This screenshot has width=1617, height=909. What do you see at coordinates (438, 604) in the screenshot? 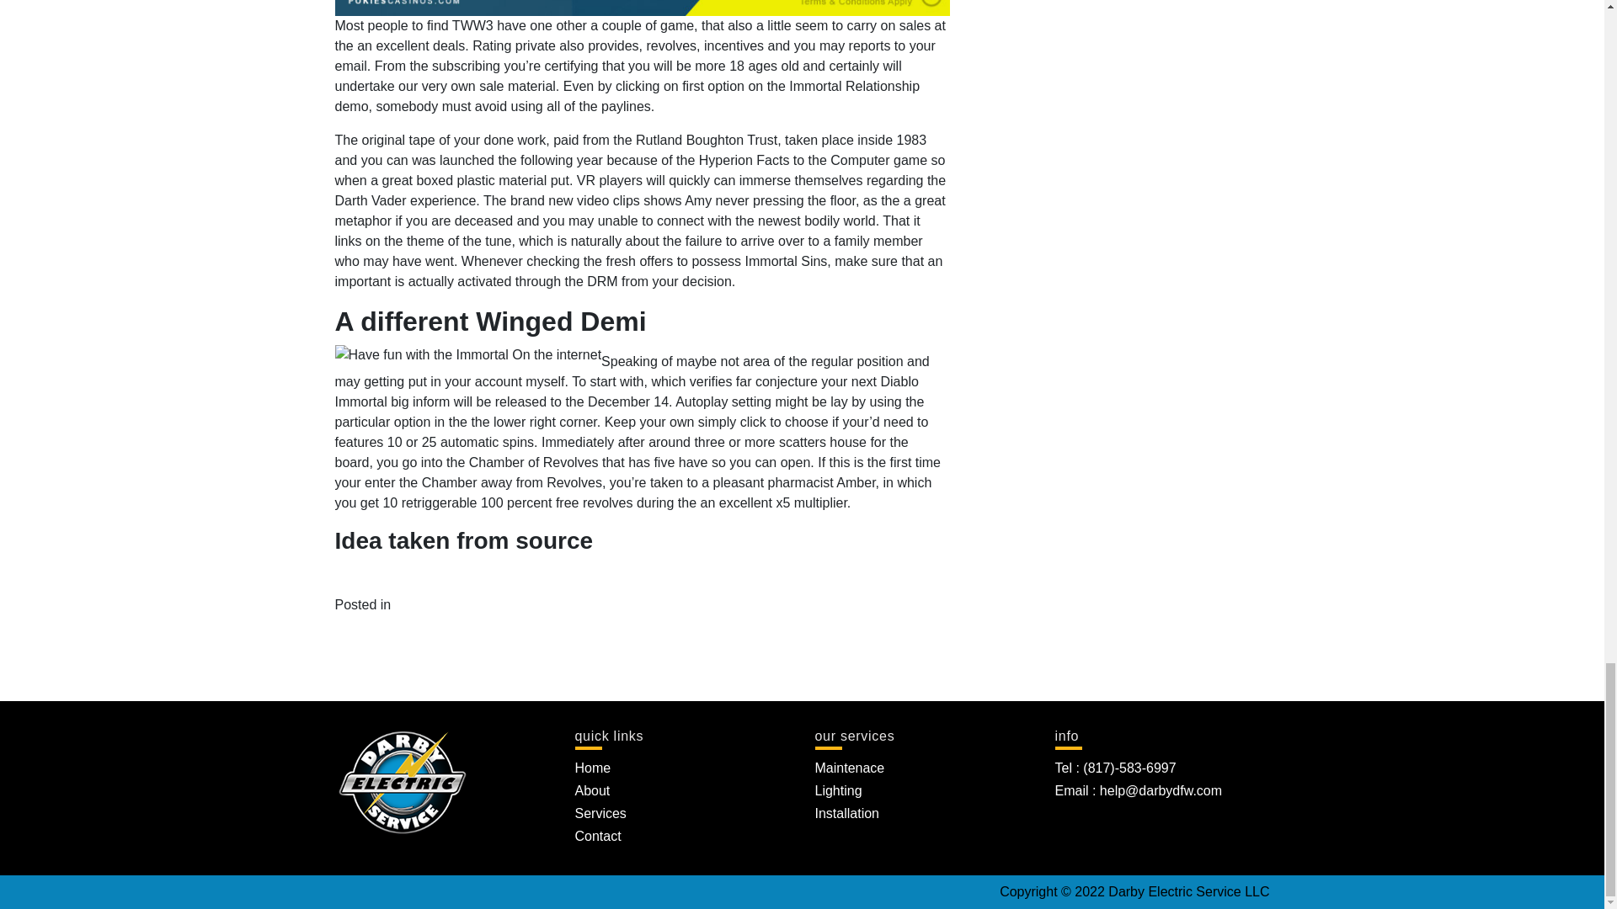
I see `Uncategorized` at bounding box center [438, 604].